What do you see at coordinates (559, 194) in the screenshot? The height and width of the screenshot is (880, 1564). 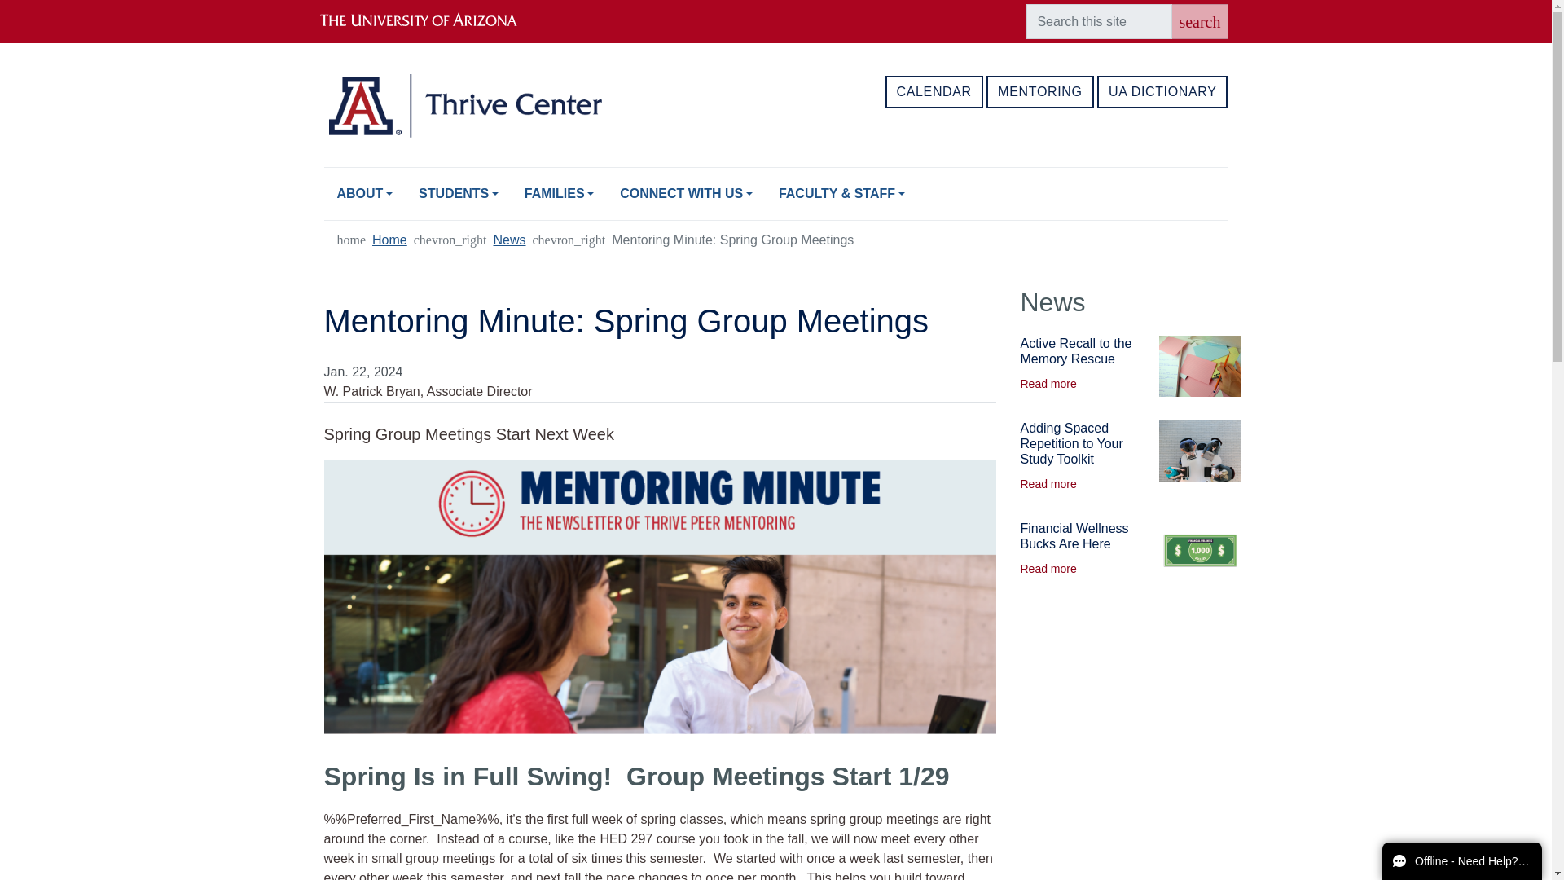 I see `FAMILIES` at bounding box center [559, 194].